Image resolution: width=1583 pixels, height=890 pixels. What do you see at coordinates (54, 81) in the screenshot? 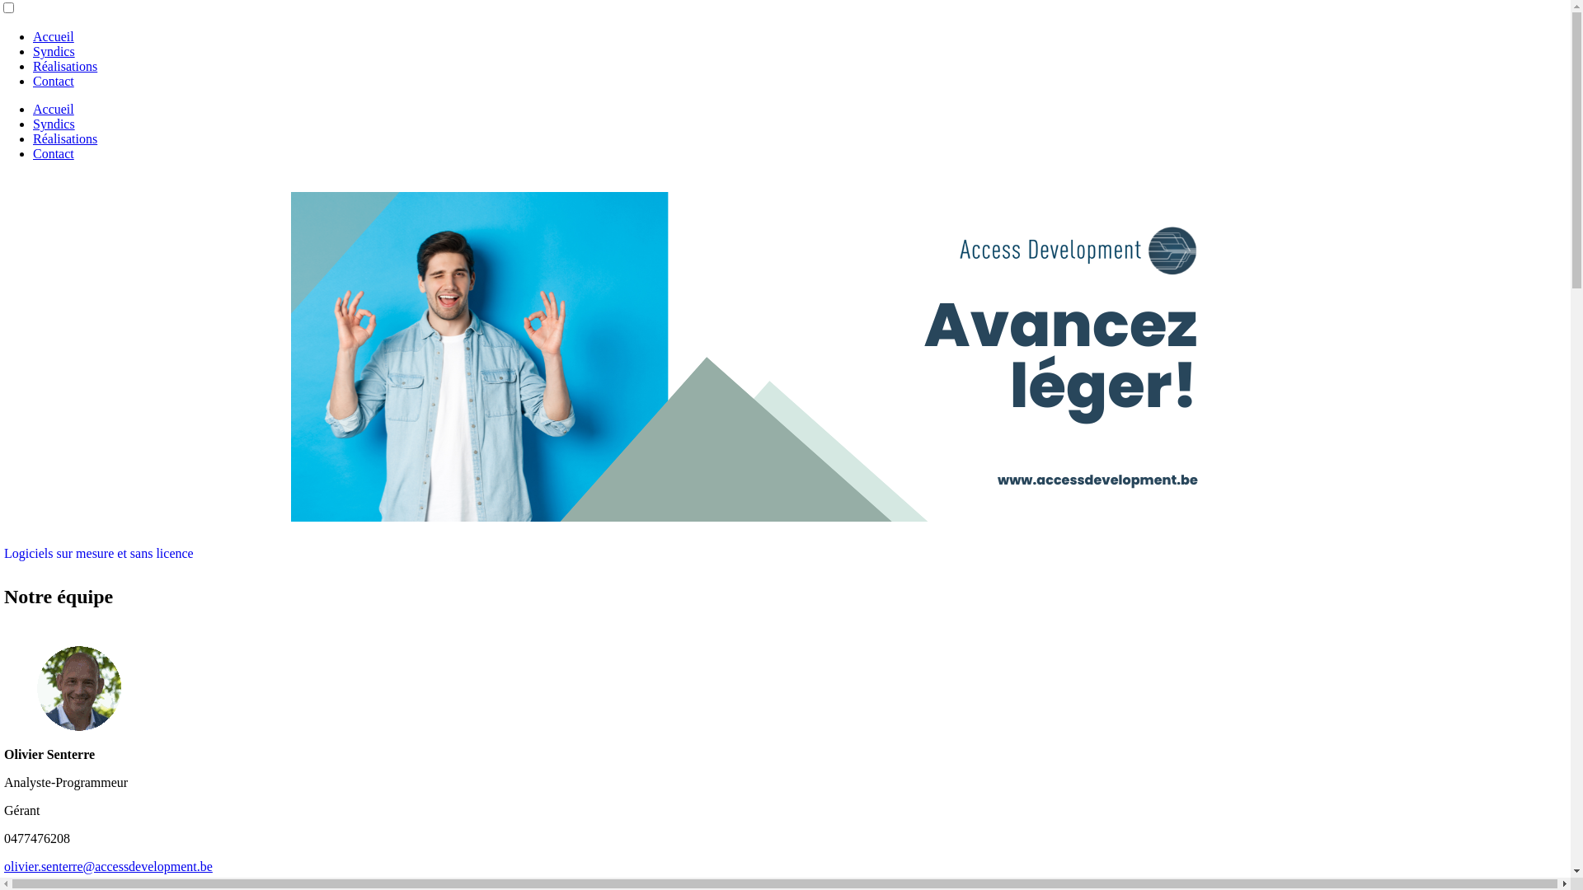
I see `Contact` at bounding box center [54, 81].